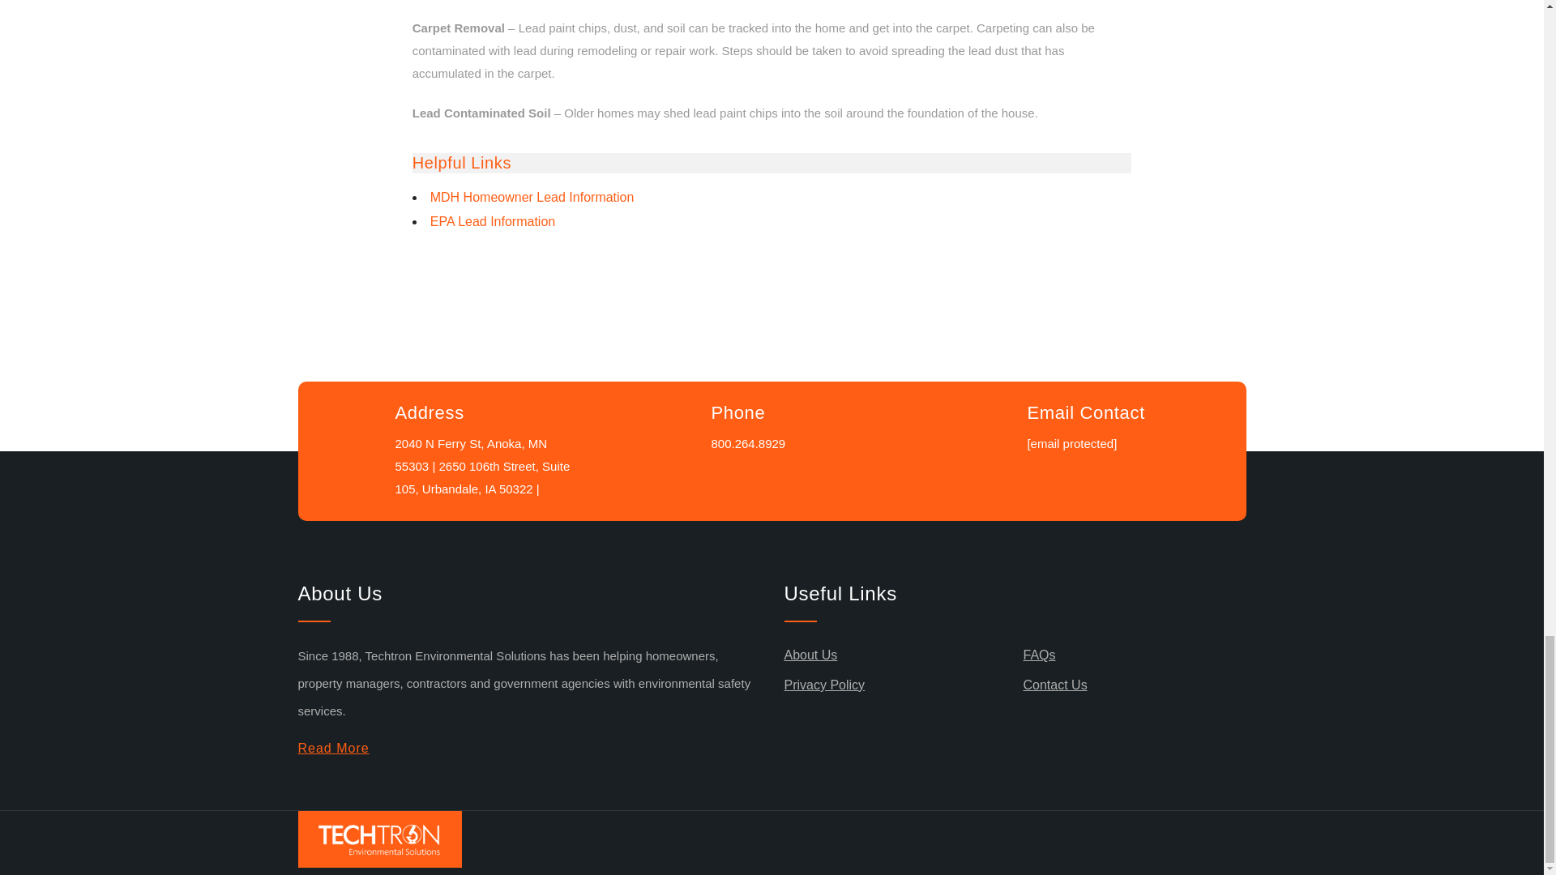 Image resolution: width=1556 pixels, height=875 pixels. What do you see at coordinates (810, 655) in the screenshot?
I see `About Us` at bounding box center [810, 655].